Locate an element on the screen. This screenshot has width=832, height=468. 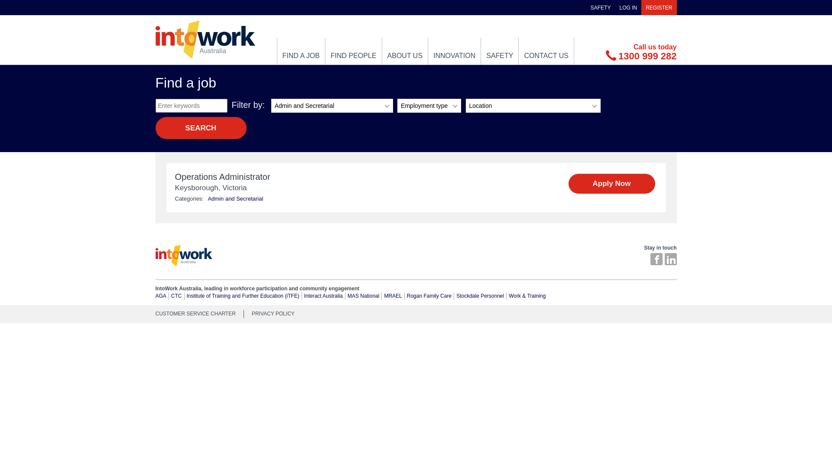
search is located at coordinates (201, 128).